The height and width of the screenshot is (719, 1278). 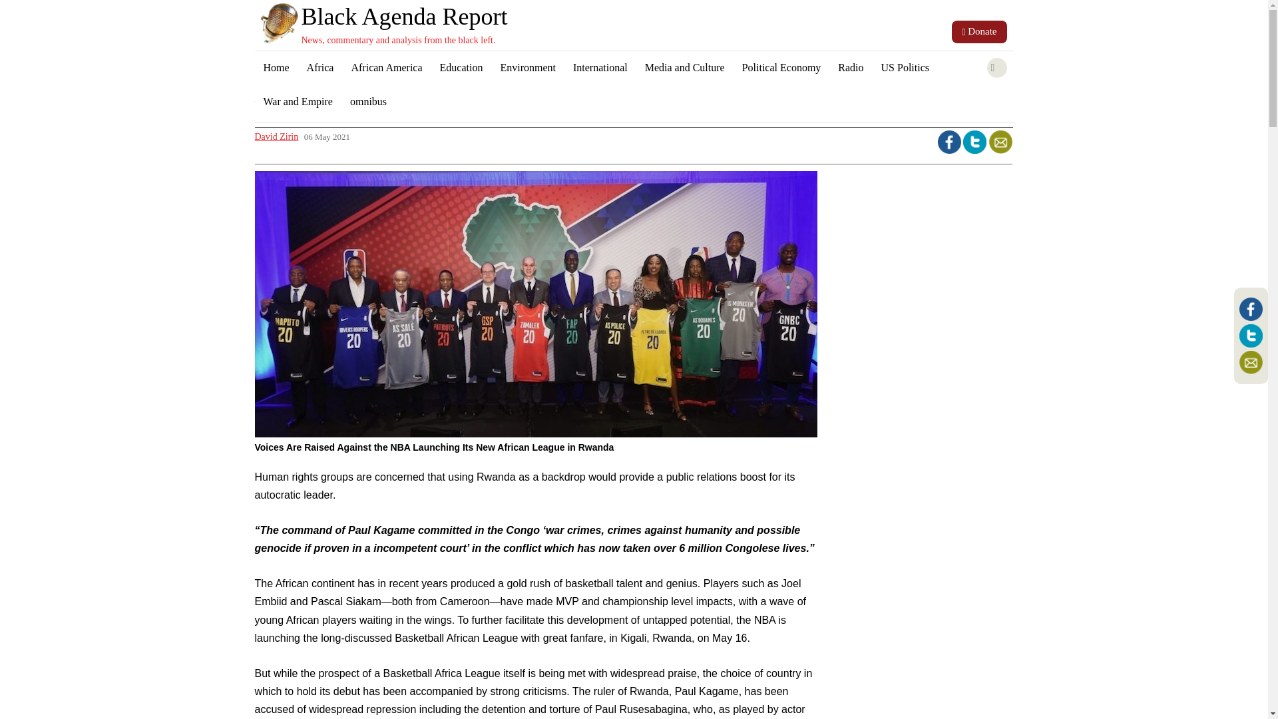 I want to click on Environment, so click(x=527, y=68).